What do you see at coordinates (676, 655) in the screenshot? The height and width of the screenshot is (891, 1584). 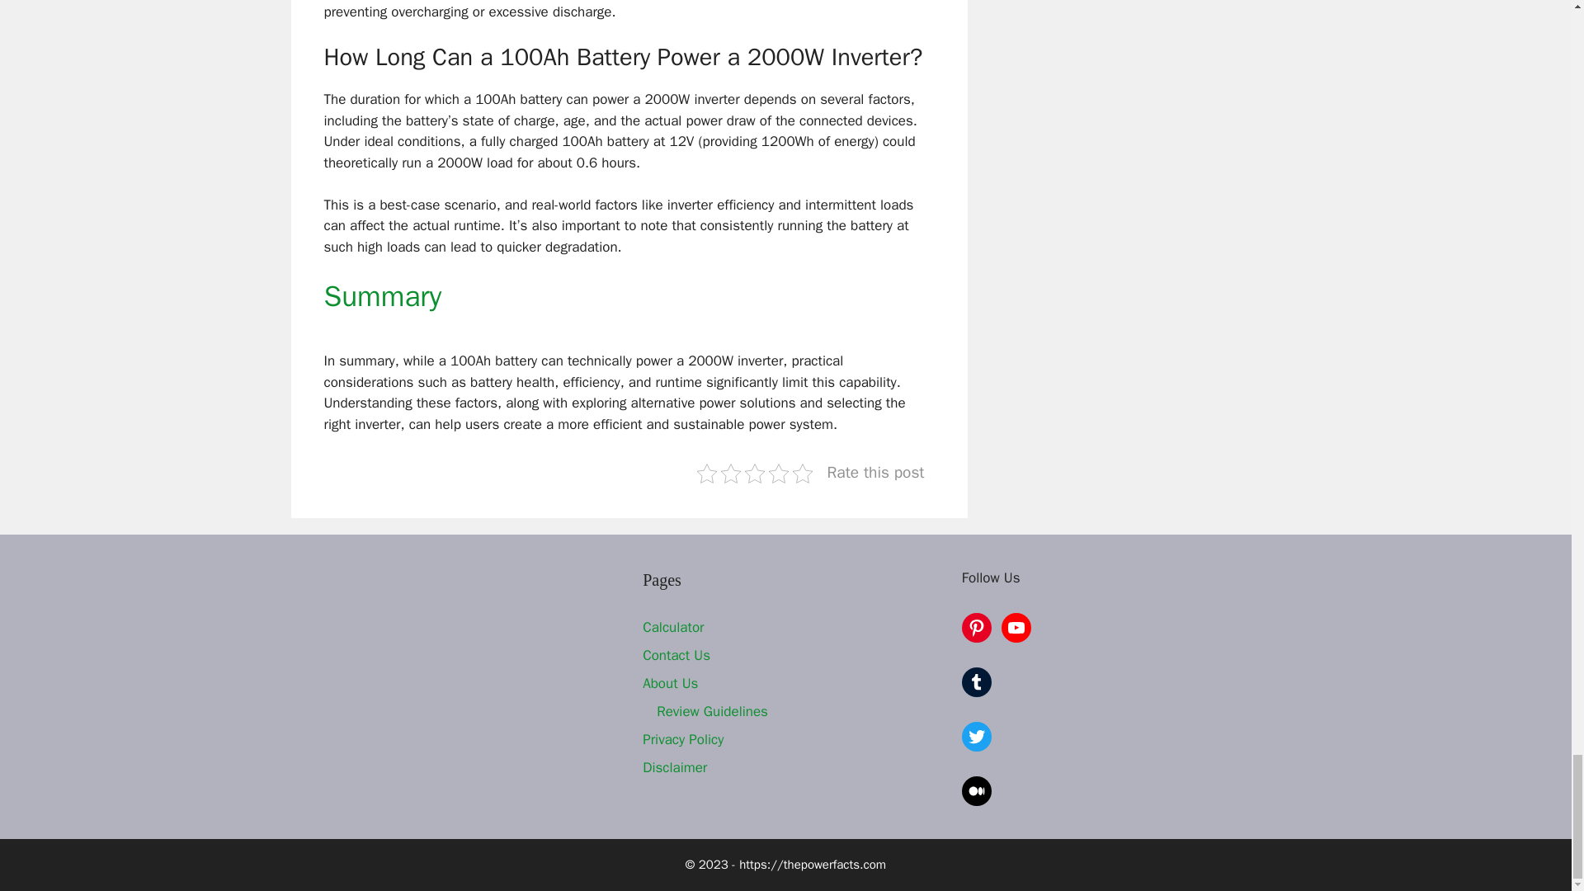 I see `Contact Us` at bounding box center [676, 655].